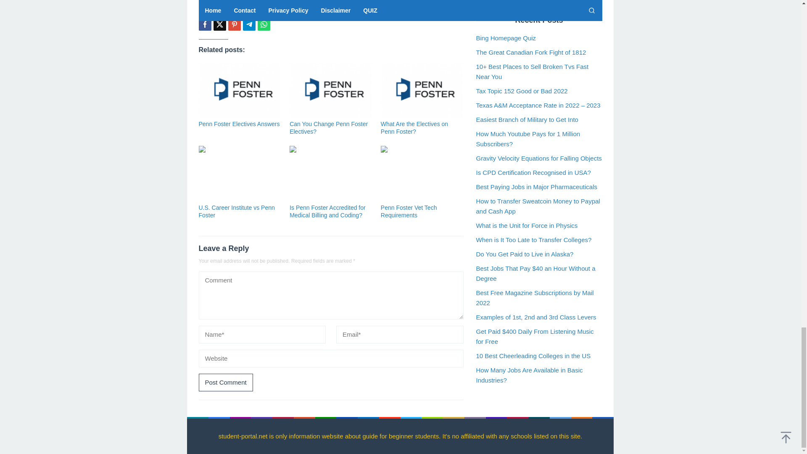 Image resolution: width=807 pixels, height=454 pixels. I want to click on Pin this, so click(234, 24).